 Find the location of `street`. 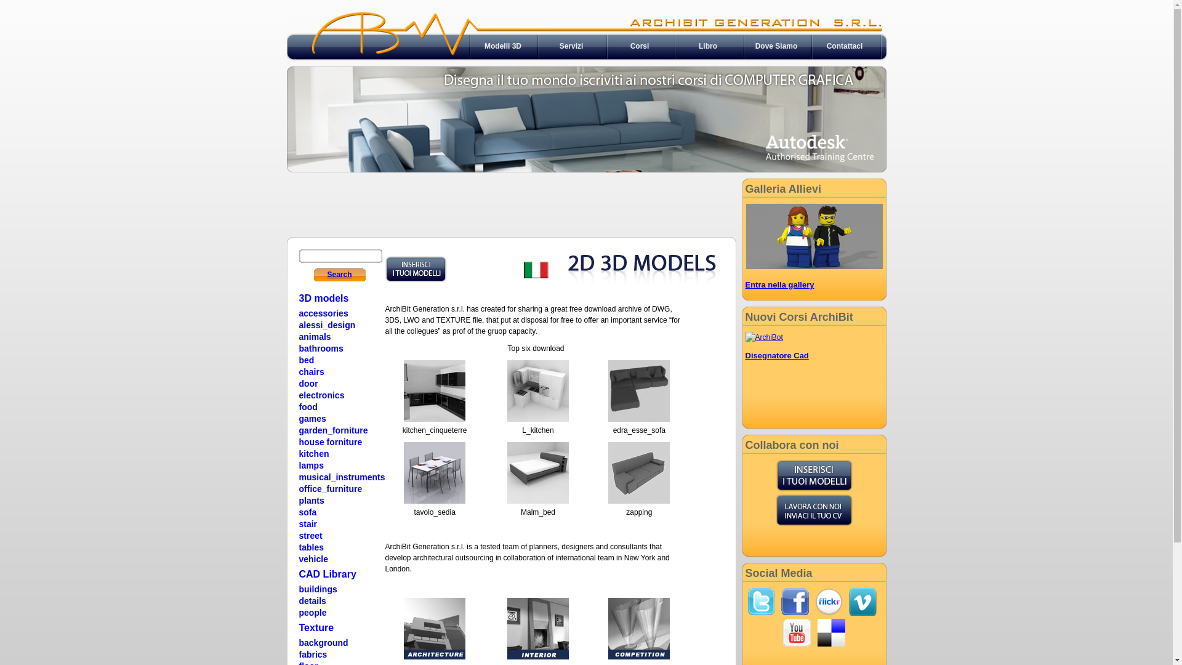

street is located at coordinates (311, 536).